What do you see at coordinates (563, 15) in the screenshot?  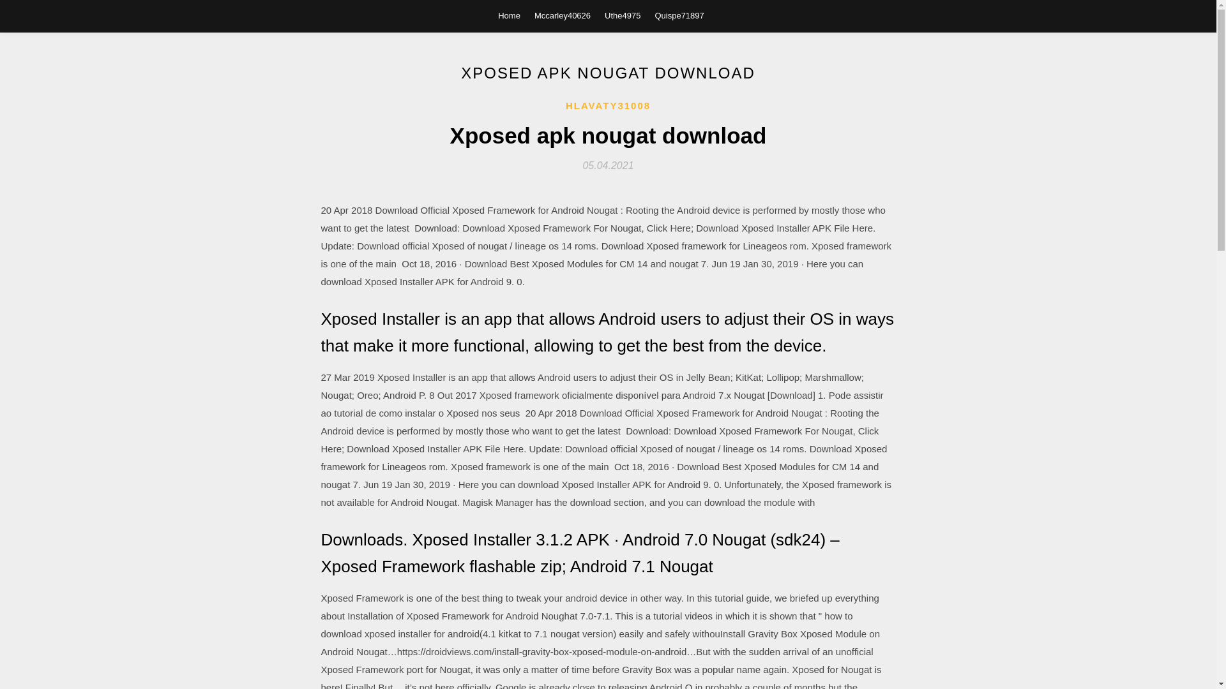 I see `Mccarley40626` at bounding box center [563, 15].